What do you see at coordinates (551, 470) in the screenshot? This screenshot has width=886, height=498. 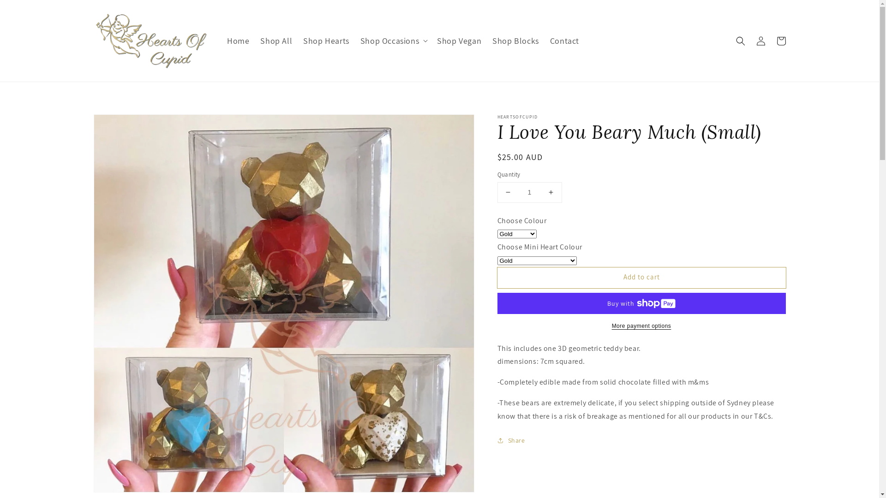 I see `https://heartsofcupid.com.au/products/i-love-you-beary-much` at bounding box center [551, 470].